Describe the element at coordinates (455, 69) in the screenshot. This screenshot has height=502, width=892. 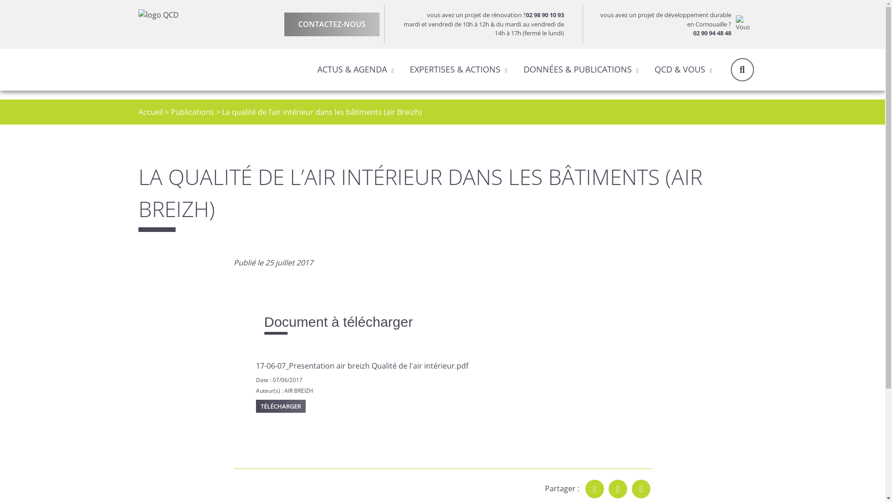
I see `EXPERTISES & ACTIONS` at that location.